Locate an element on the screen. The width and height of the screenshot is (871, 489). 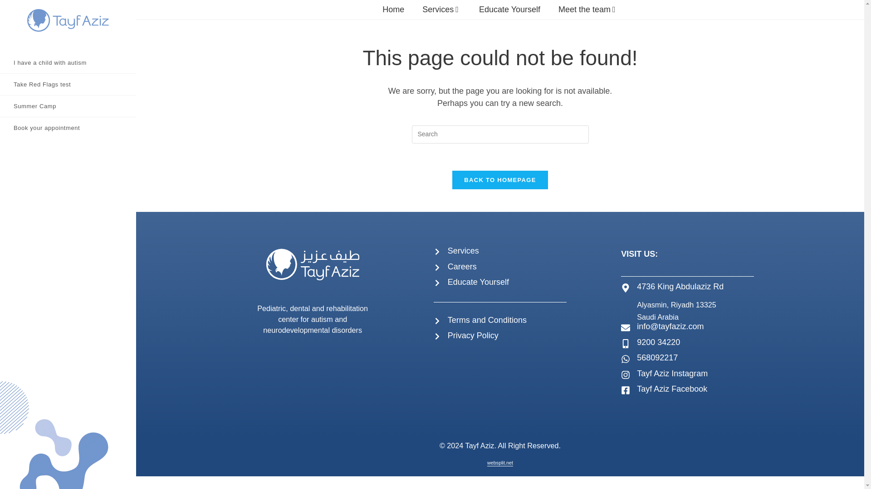
Meet the team is located at coordinates (588, 9).